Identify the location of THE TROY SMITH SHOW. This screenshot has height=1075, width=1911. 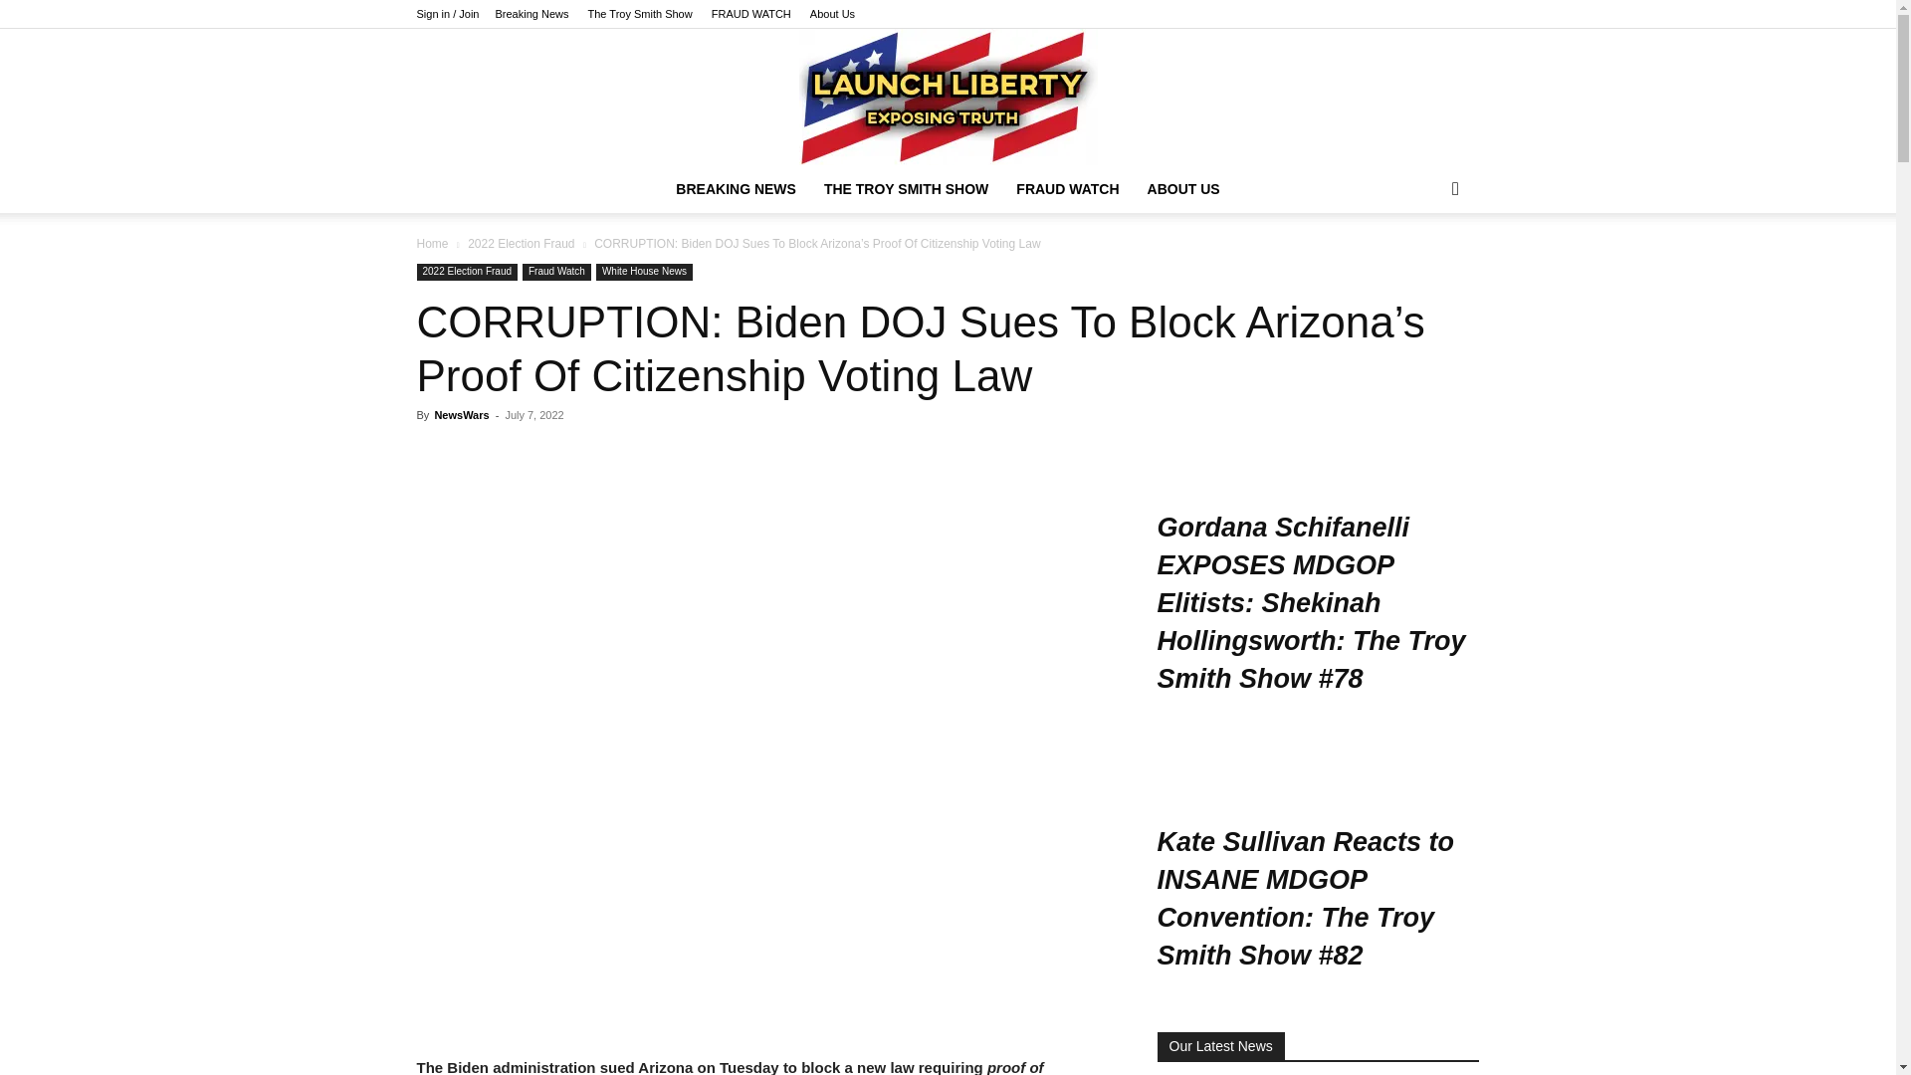
(906, 189).